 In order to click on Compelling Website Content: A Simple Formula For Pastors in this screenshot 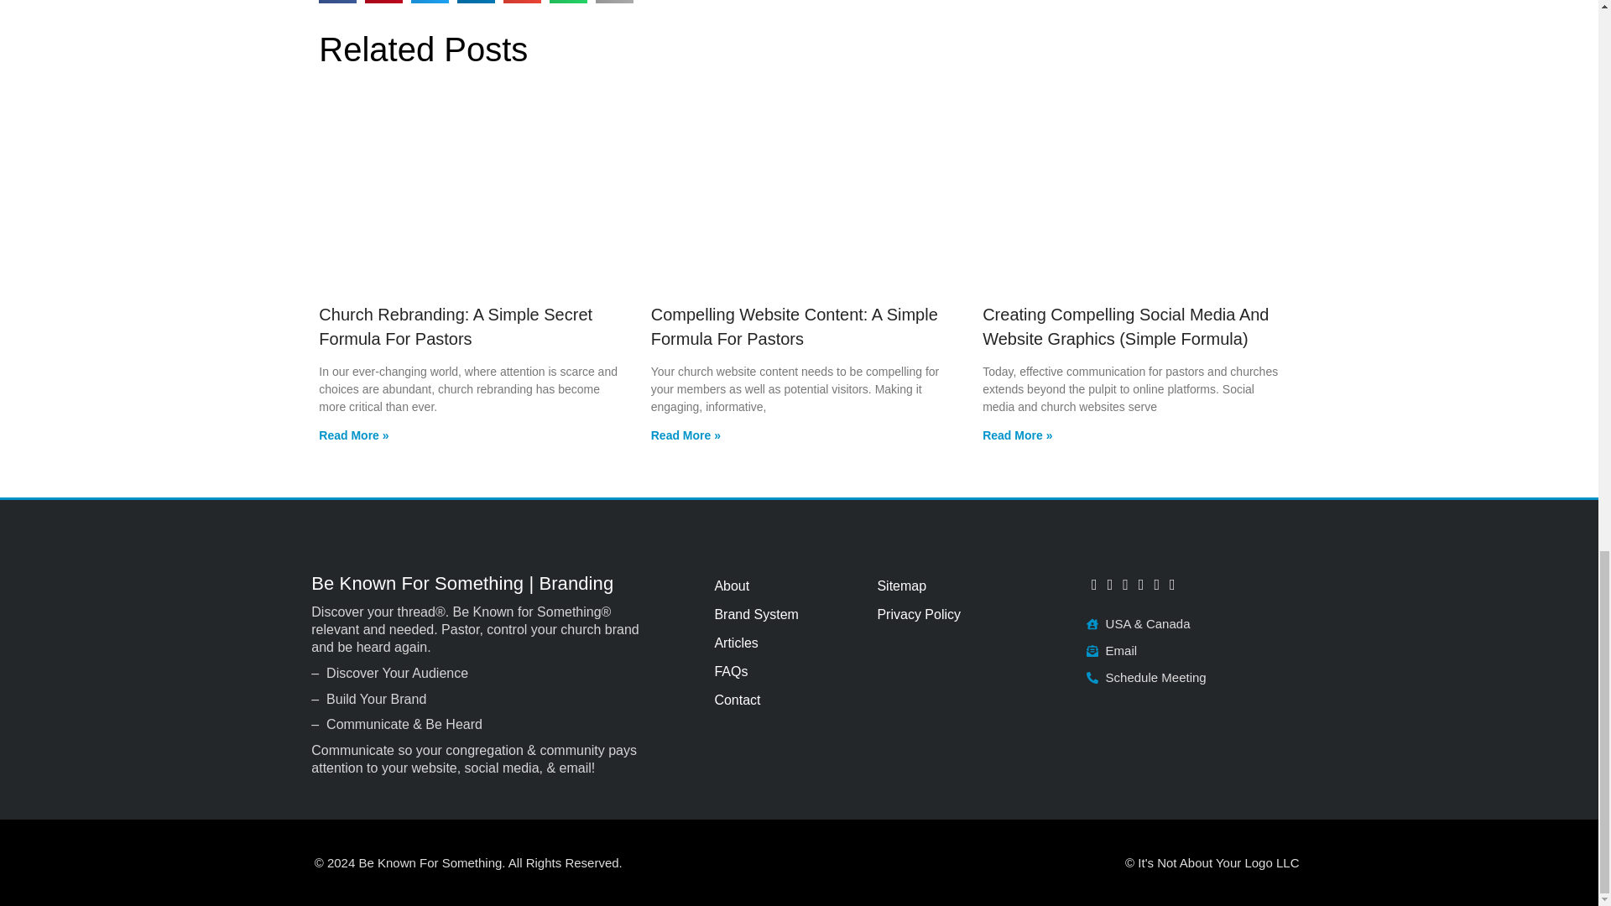, I will do `click(794, 325)`.